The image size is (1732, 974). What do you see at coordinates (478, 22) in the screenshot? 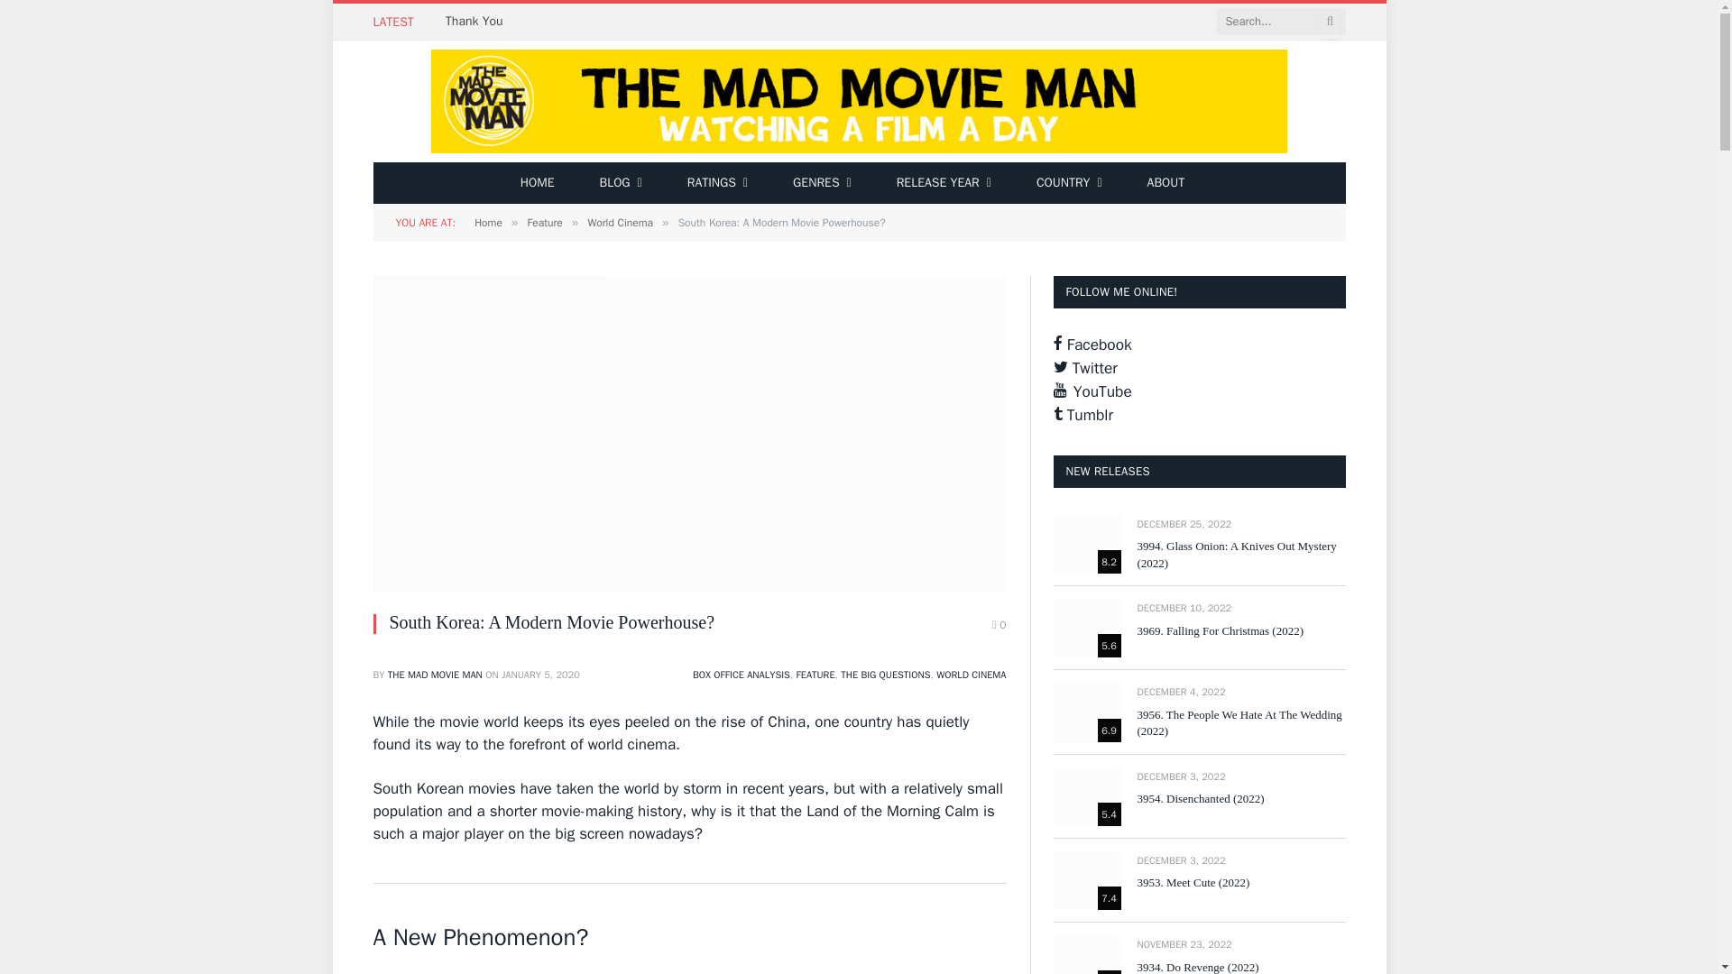
I see `Thank You` at bounding box center [478, 22].